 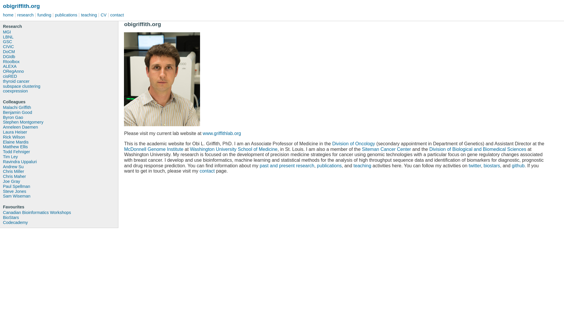 I want to click on Division of Biological and Biomedical Sciences, so click(x=478, y=149).